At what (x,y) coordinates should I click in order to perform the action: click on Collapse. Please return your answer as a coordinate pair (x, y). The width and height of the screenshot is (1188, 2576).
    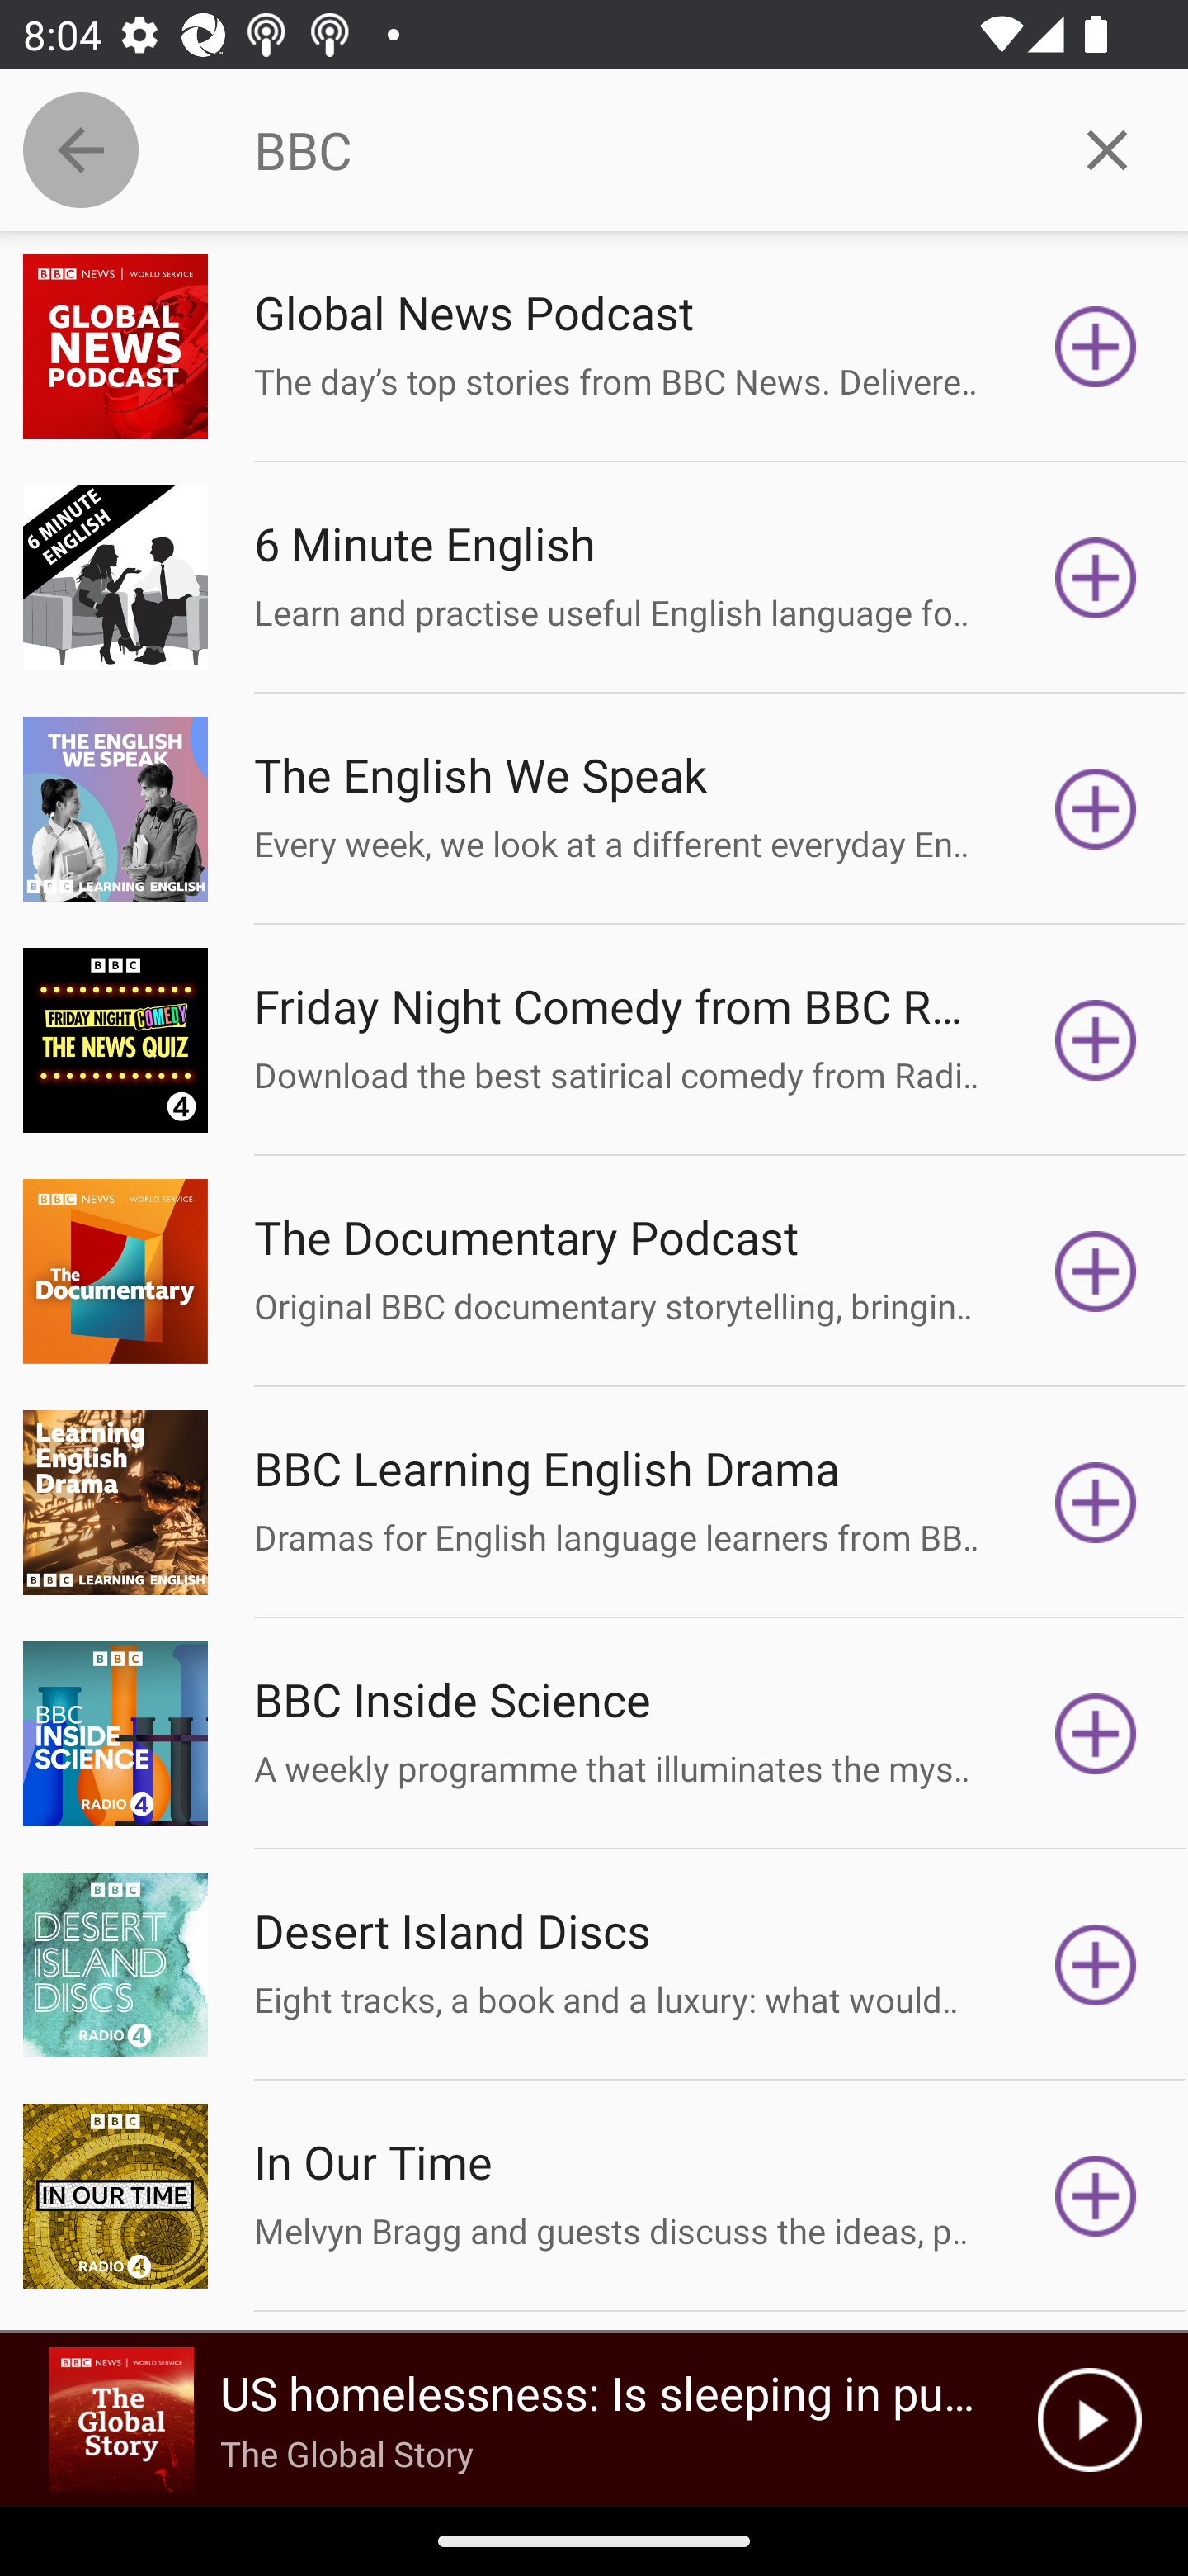
    Looking at the image, I should click on (81, 150).